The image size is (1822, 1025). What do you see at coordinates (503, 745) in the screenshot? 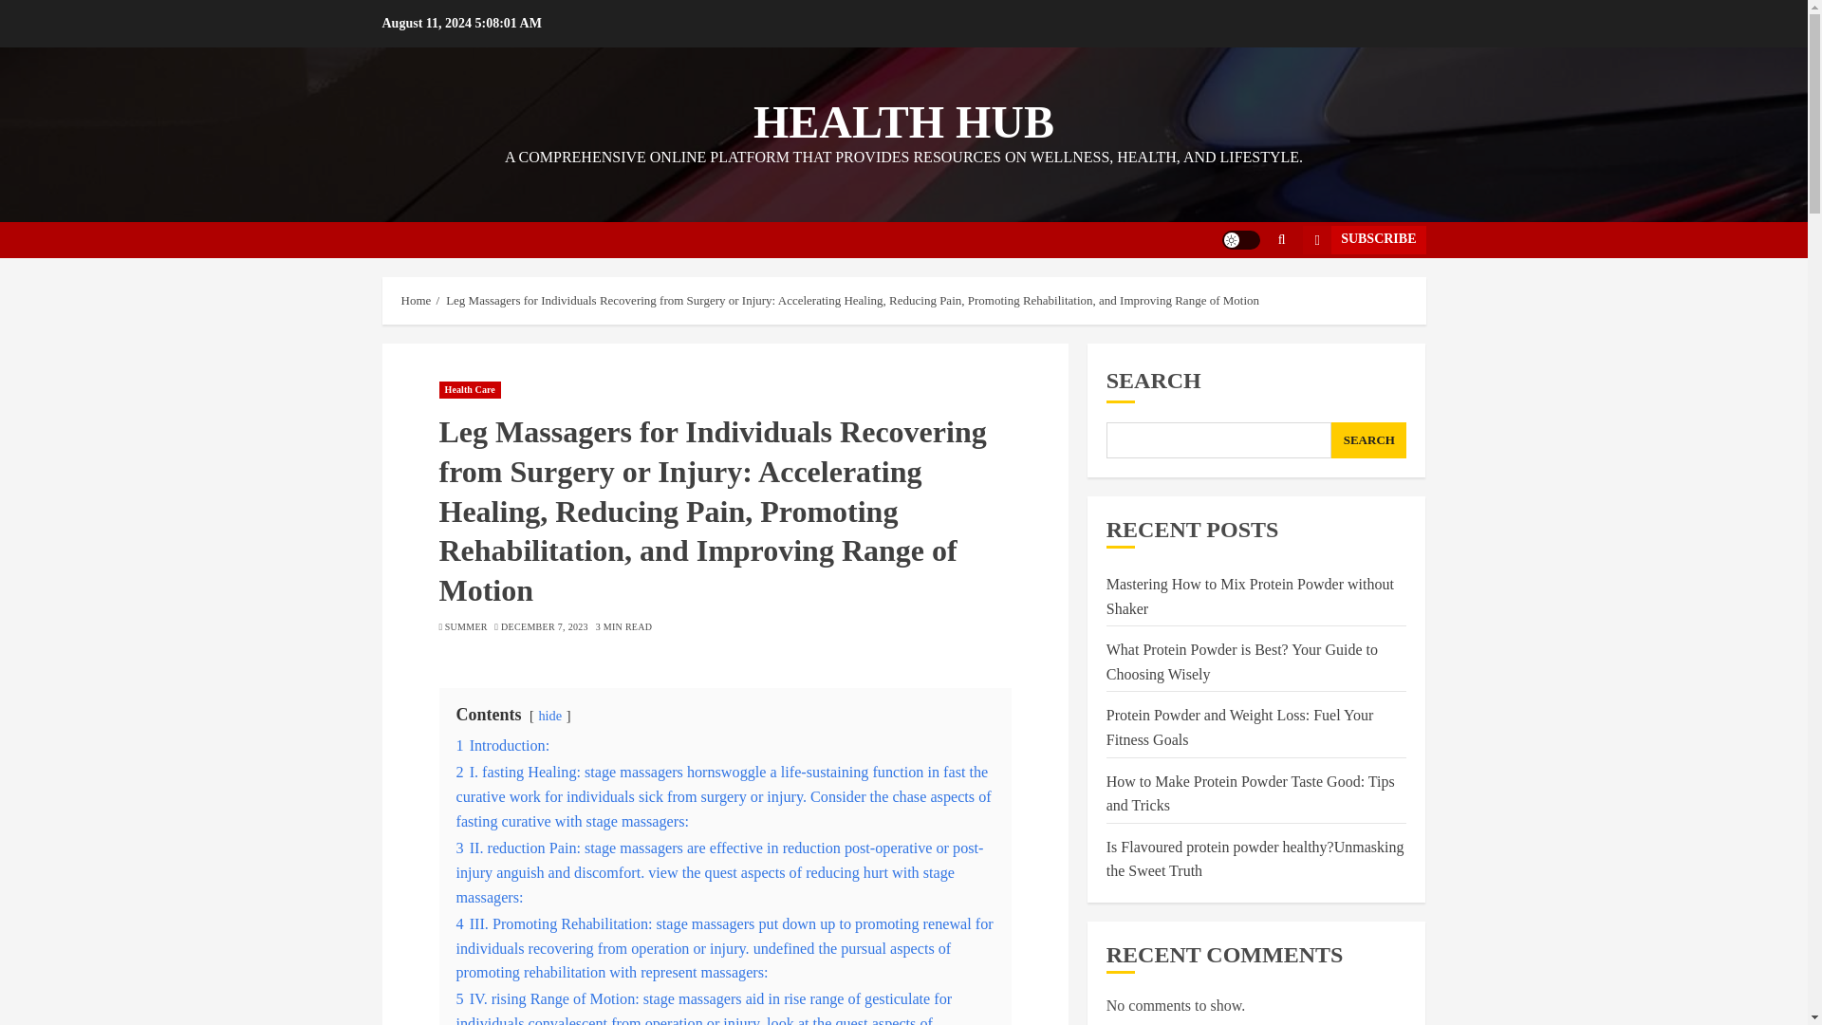
I see `1 Introduction:` at bounding box center [503, 745].